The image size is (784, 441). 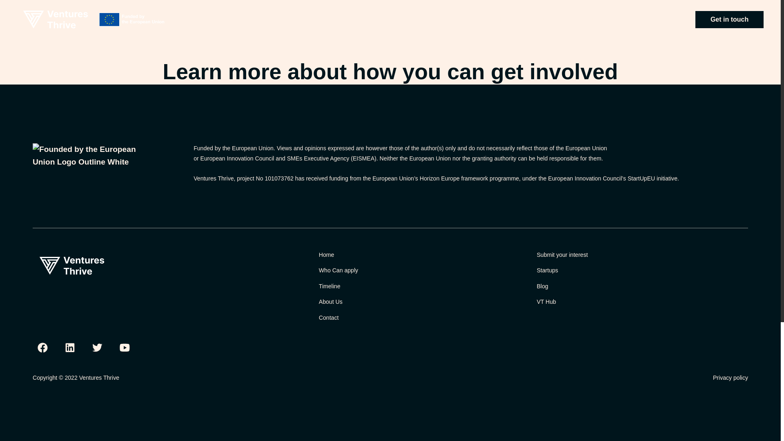 What do you see at coordinates (390, 16) in the screenshot?
I see `Get in touch` at bounding box center [390, 16].